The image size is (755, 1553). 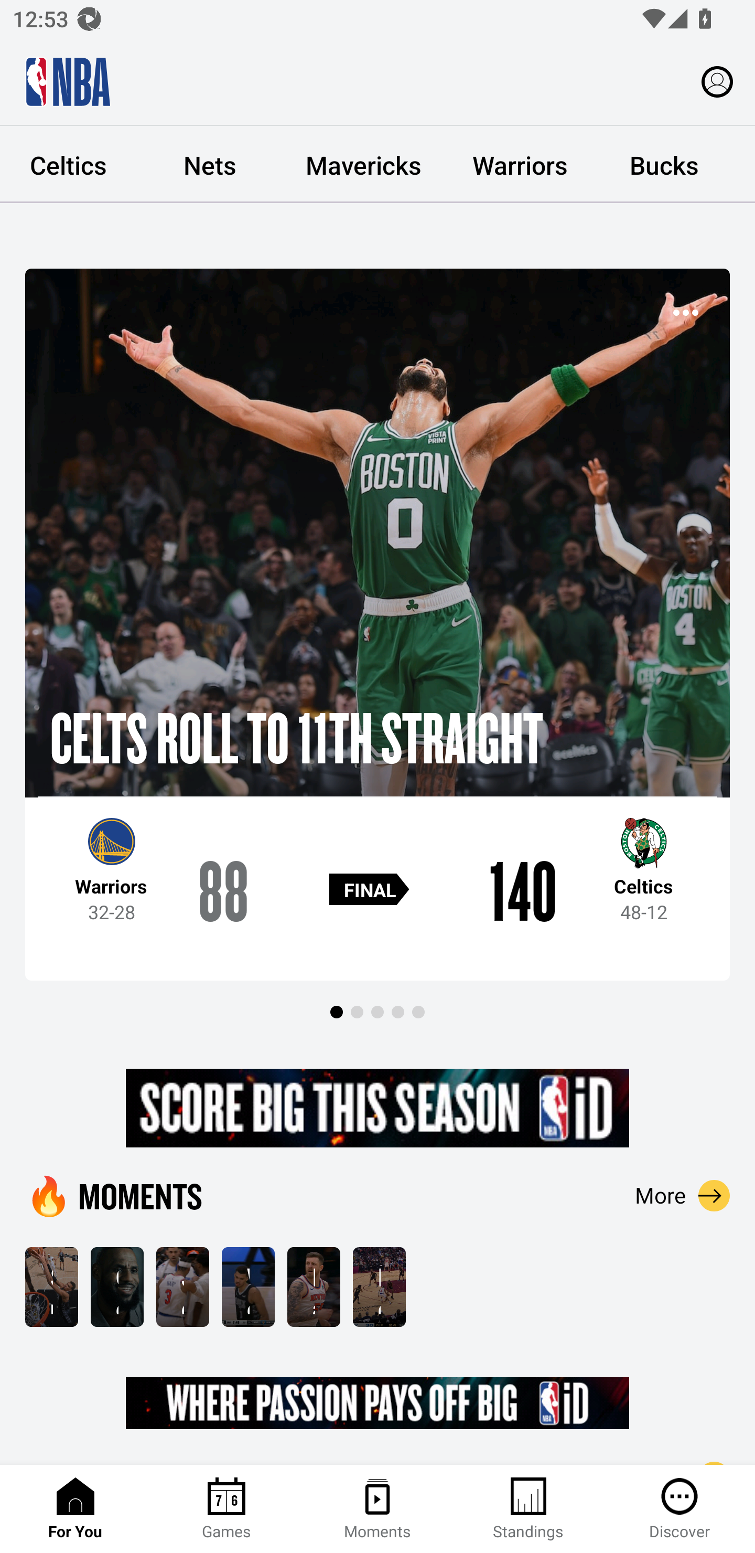 I want to click on Games, so click(x=226, y=1509).